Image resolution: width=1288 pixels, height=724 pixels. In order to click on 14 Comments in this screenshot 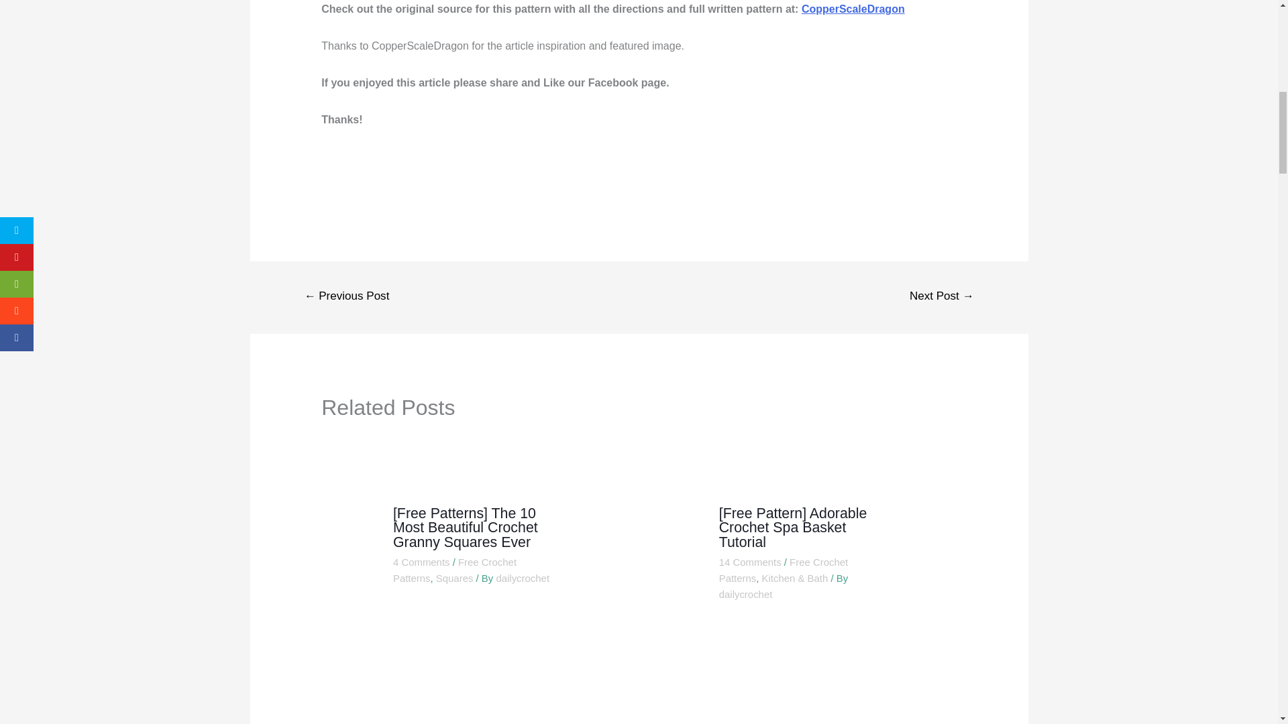, I will do `click(750, 562)`.